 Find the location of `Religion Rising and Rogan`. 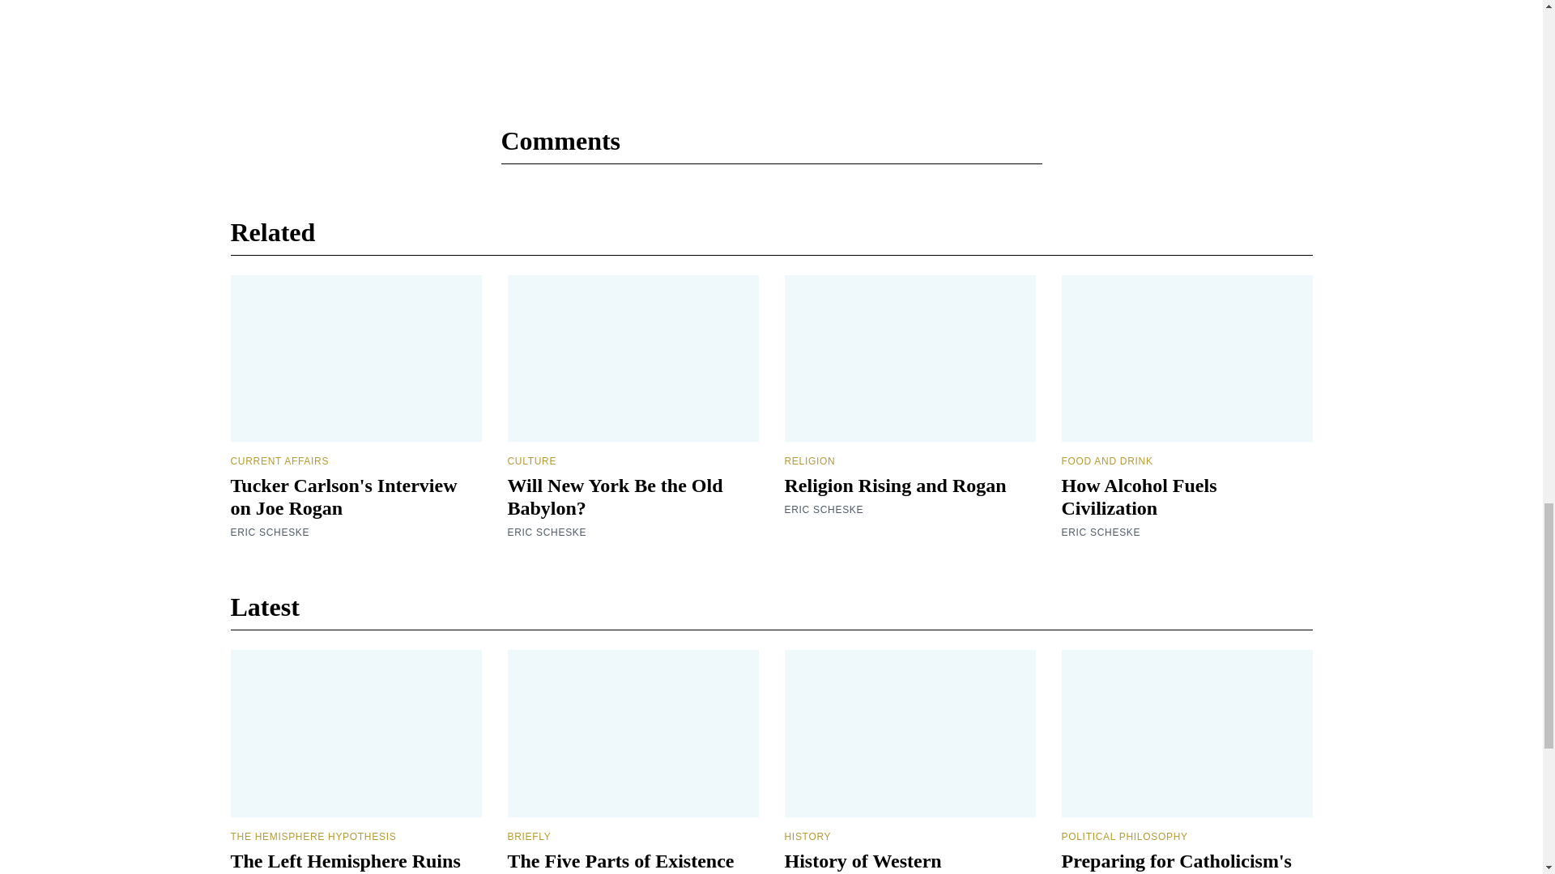

Religion Rising and Rogan is located at coordinates (894, 486).